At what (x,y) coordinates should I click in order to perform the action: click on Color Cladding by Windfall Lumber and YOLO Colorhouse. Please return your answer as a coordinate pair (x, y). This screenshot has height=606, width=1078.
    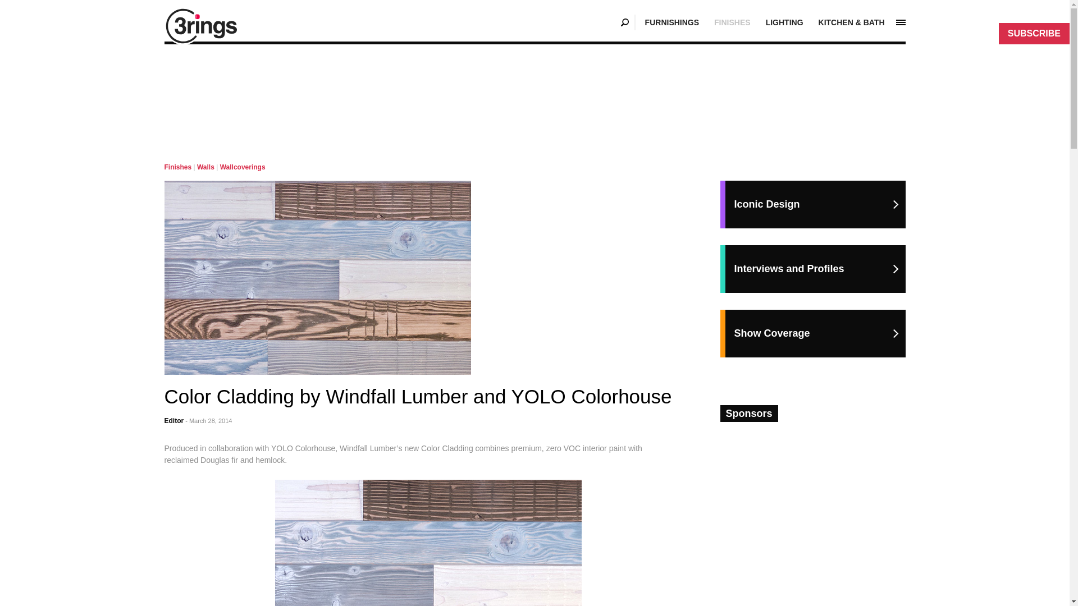
    Looking at the image, I should click on (317, 277).